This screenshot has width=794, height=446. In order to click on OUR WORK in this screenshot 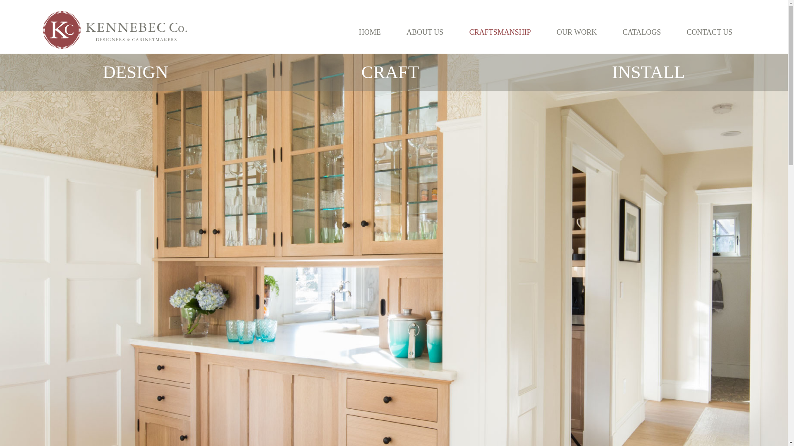, I will do `click(576, 31)`.